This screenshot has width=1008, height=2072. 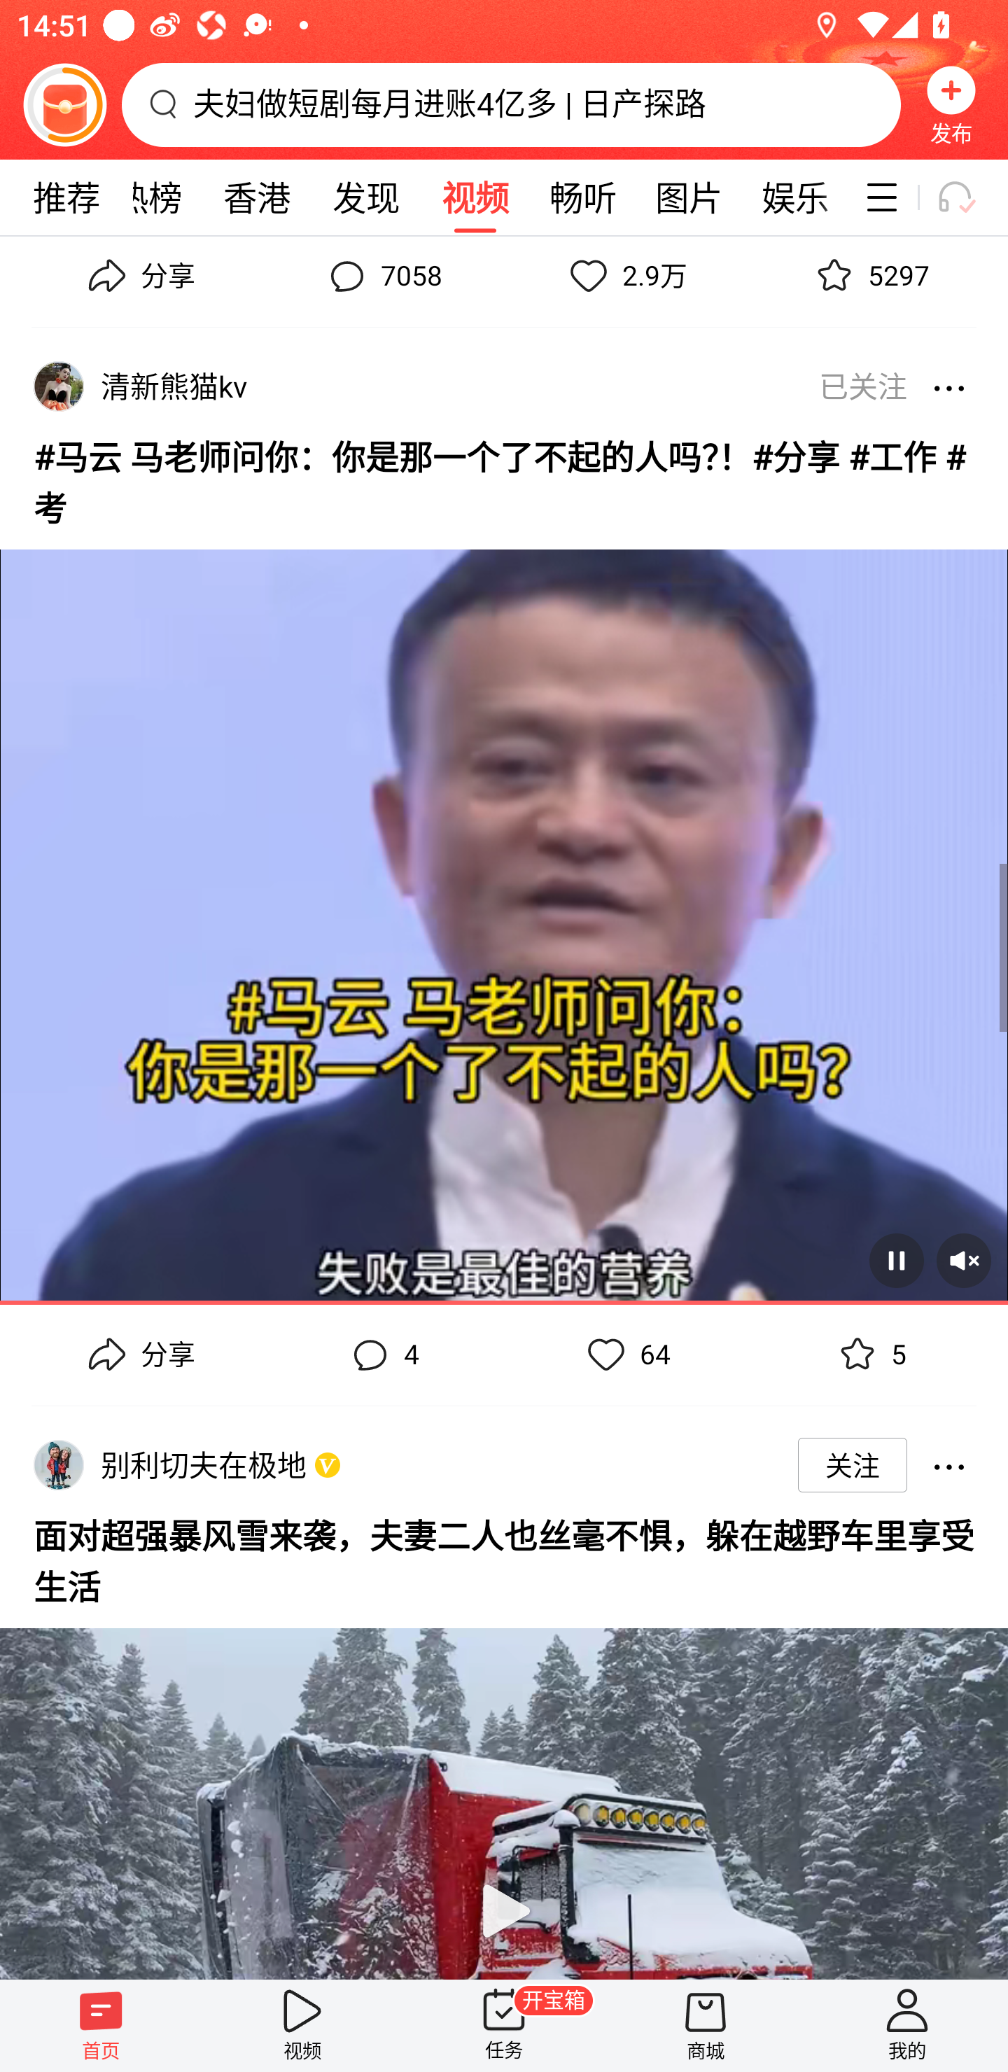 What do you see at coordinates (139, 1354) in the screenshot?
I see `分享` at bounding box center [139, 1354].